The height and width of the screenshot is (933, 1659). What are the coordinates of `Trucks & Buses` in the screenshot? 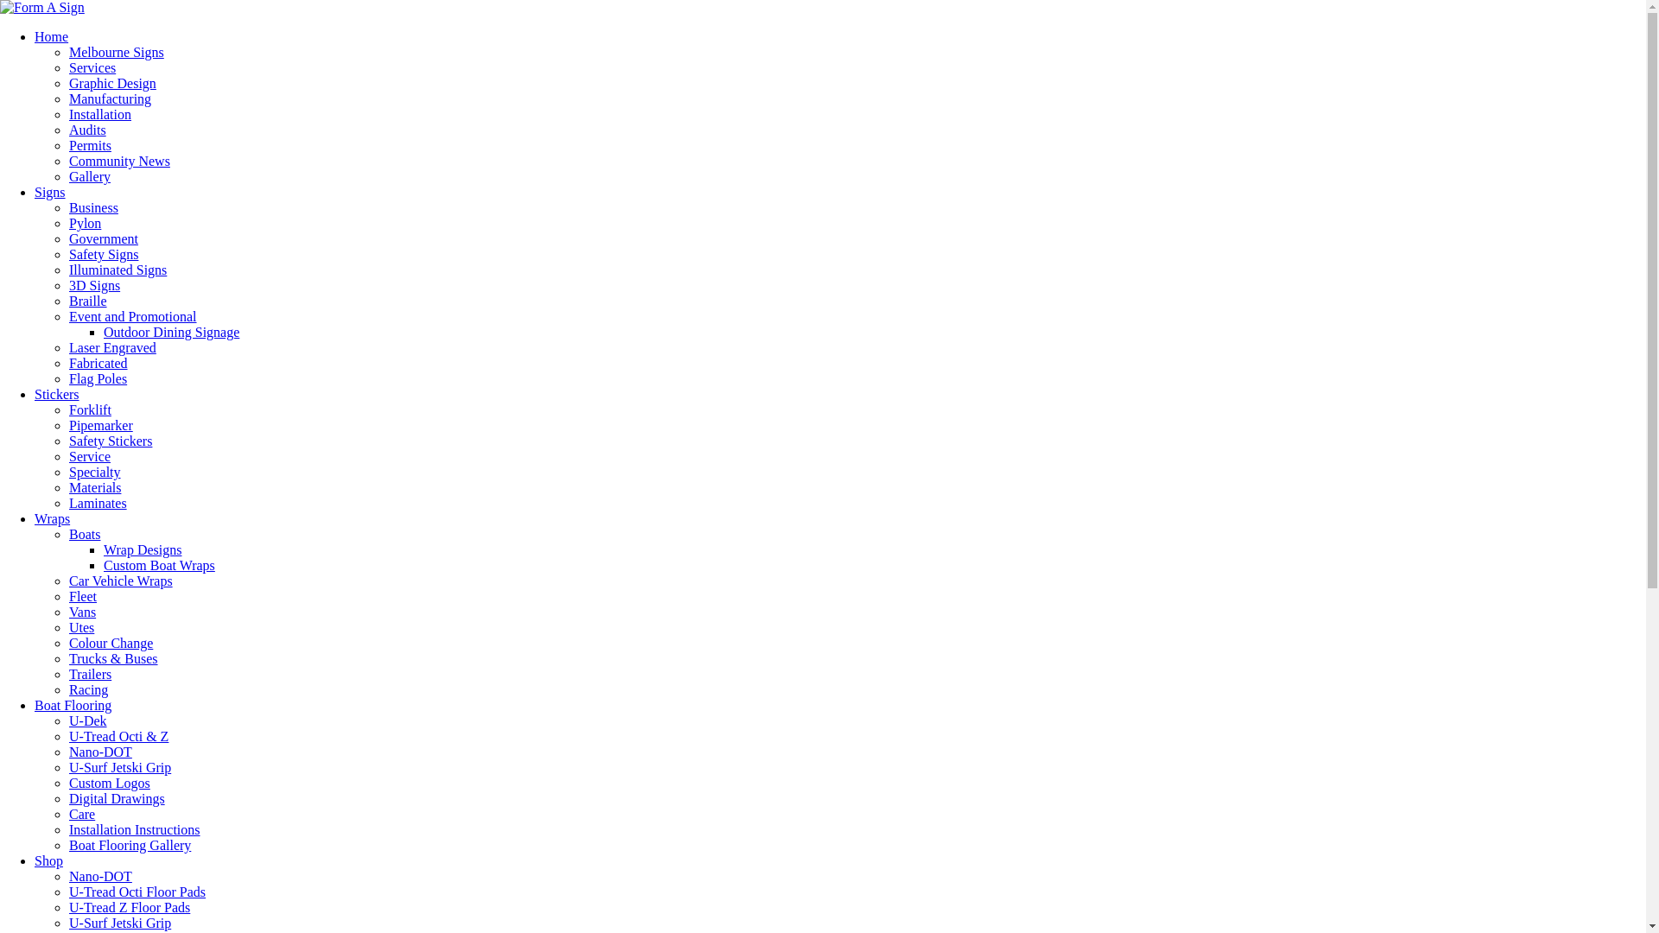 It's located at (114, 658).